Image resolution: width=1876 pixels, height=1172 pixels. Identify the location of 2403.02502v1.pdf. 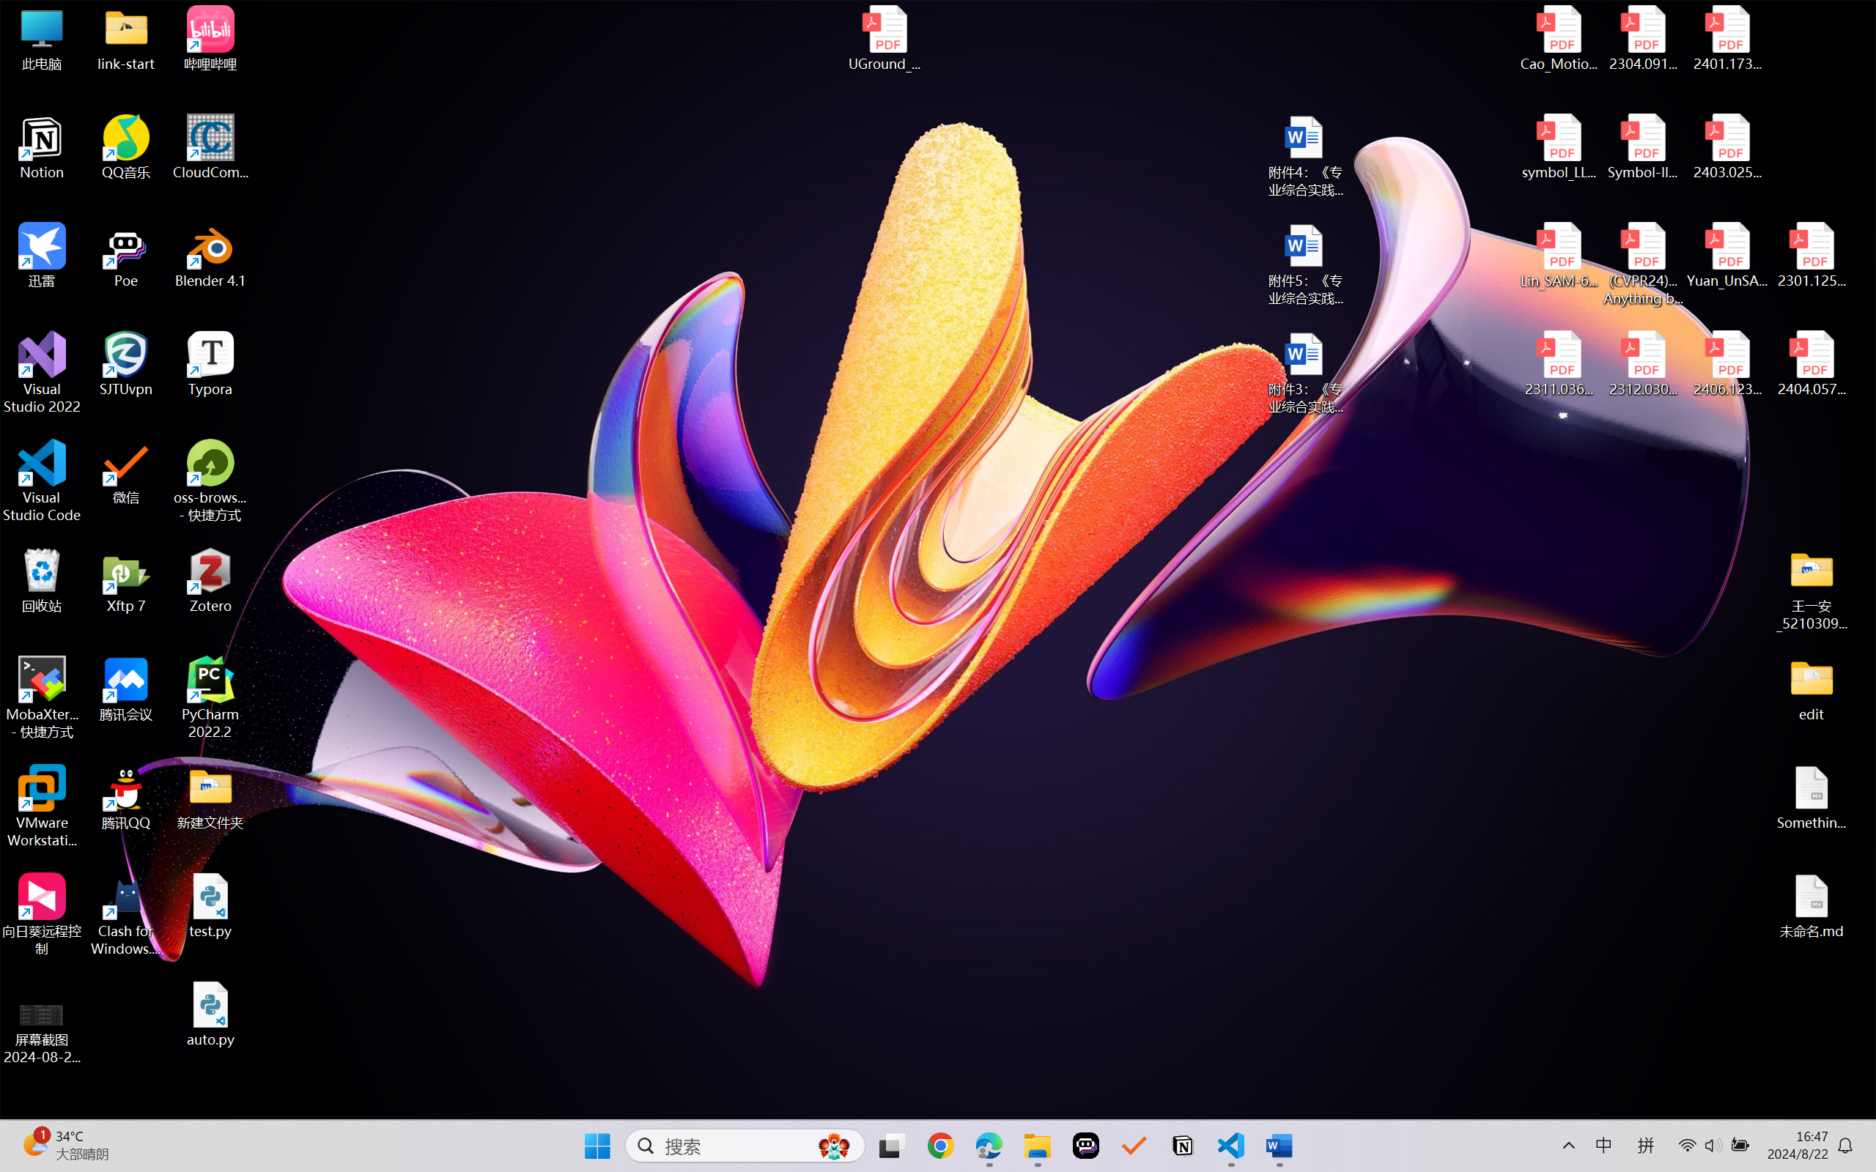
(1727, 147).